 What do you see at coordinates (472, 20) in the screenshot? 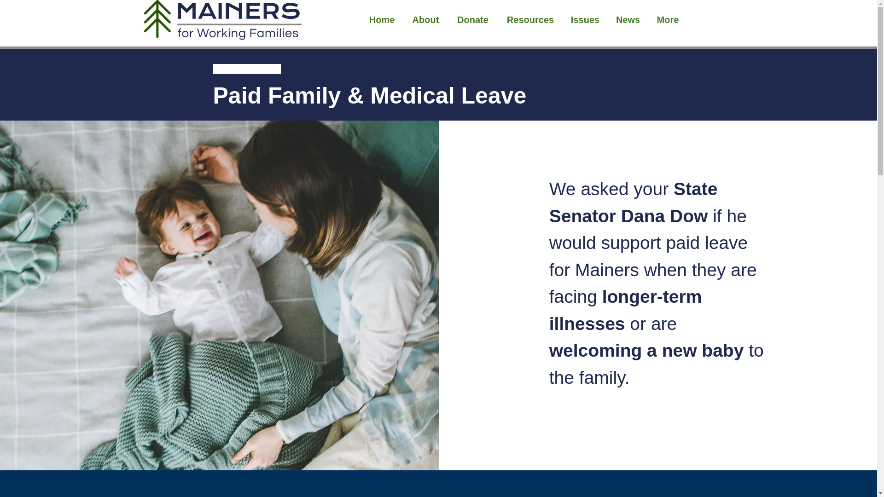
I see `Donate` at bounding box center [472, 20].